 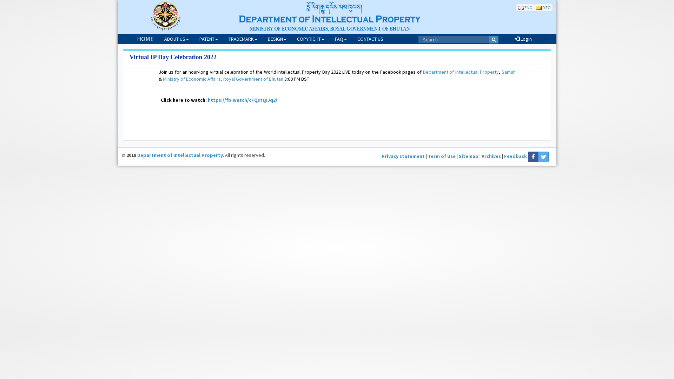 I want to click on Sitemap, so click(x=469, y=156).